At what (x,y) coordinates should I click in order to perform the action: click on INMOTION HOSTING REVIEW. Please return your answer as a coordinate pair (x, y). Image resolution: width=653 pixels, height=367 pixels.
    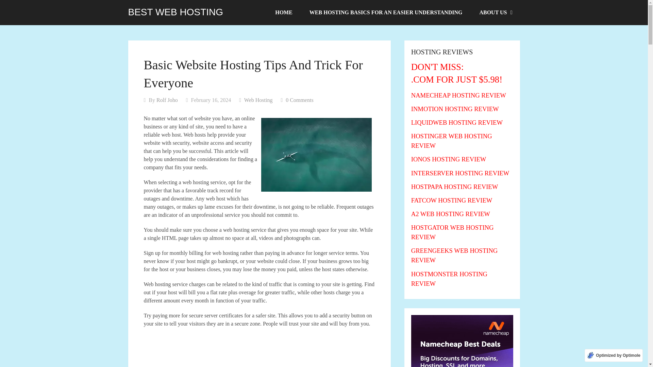
    Looking at the image, I should click on (455, 109).